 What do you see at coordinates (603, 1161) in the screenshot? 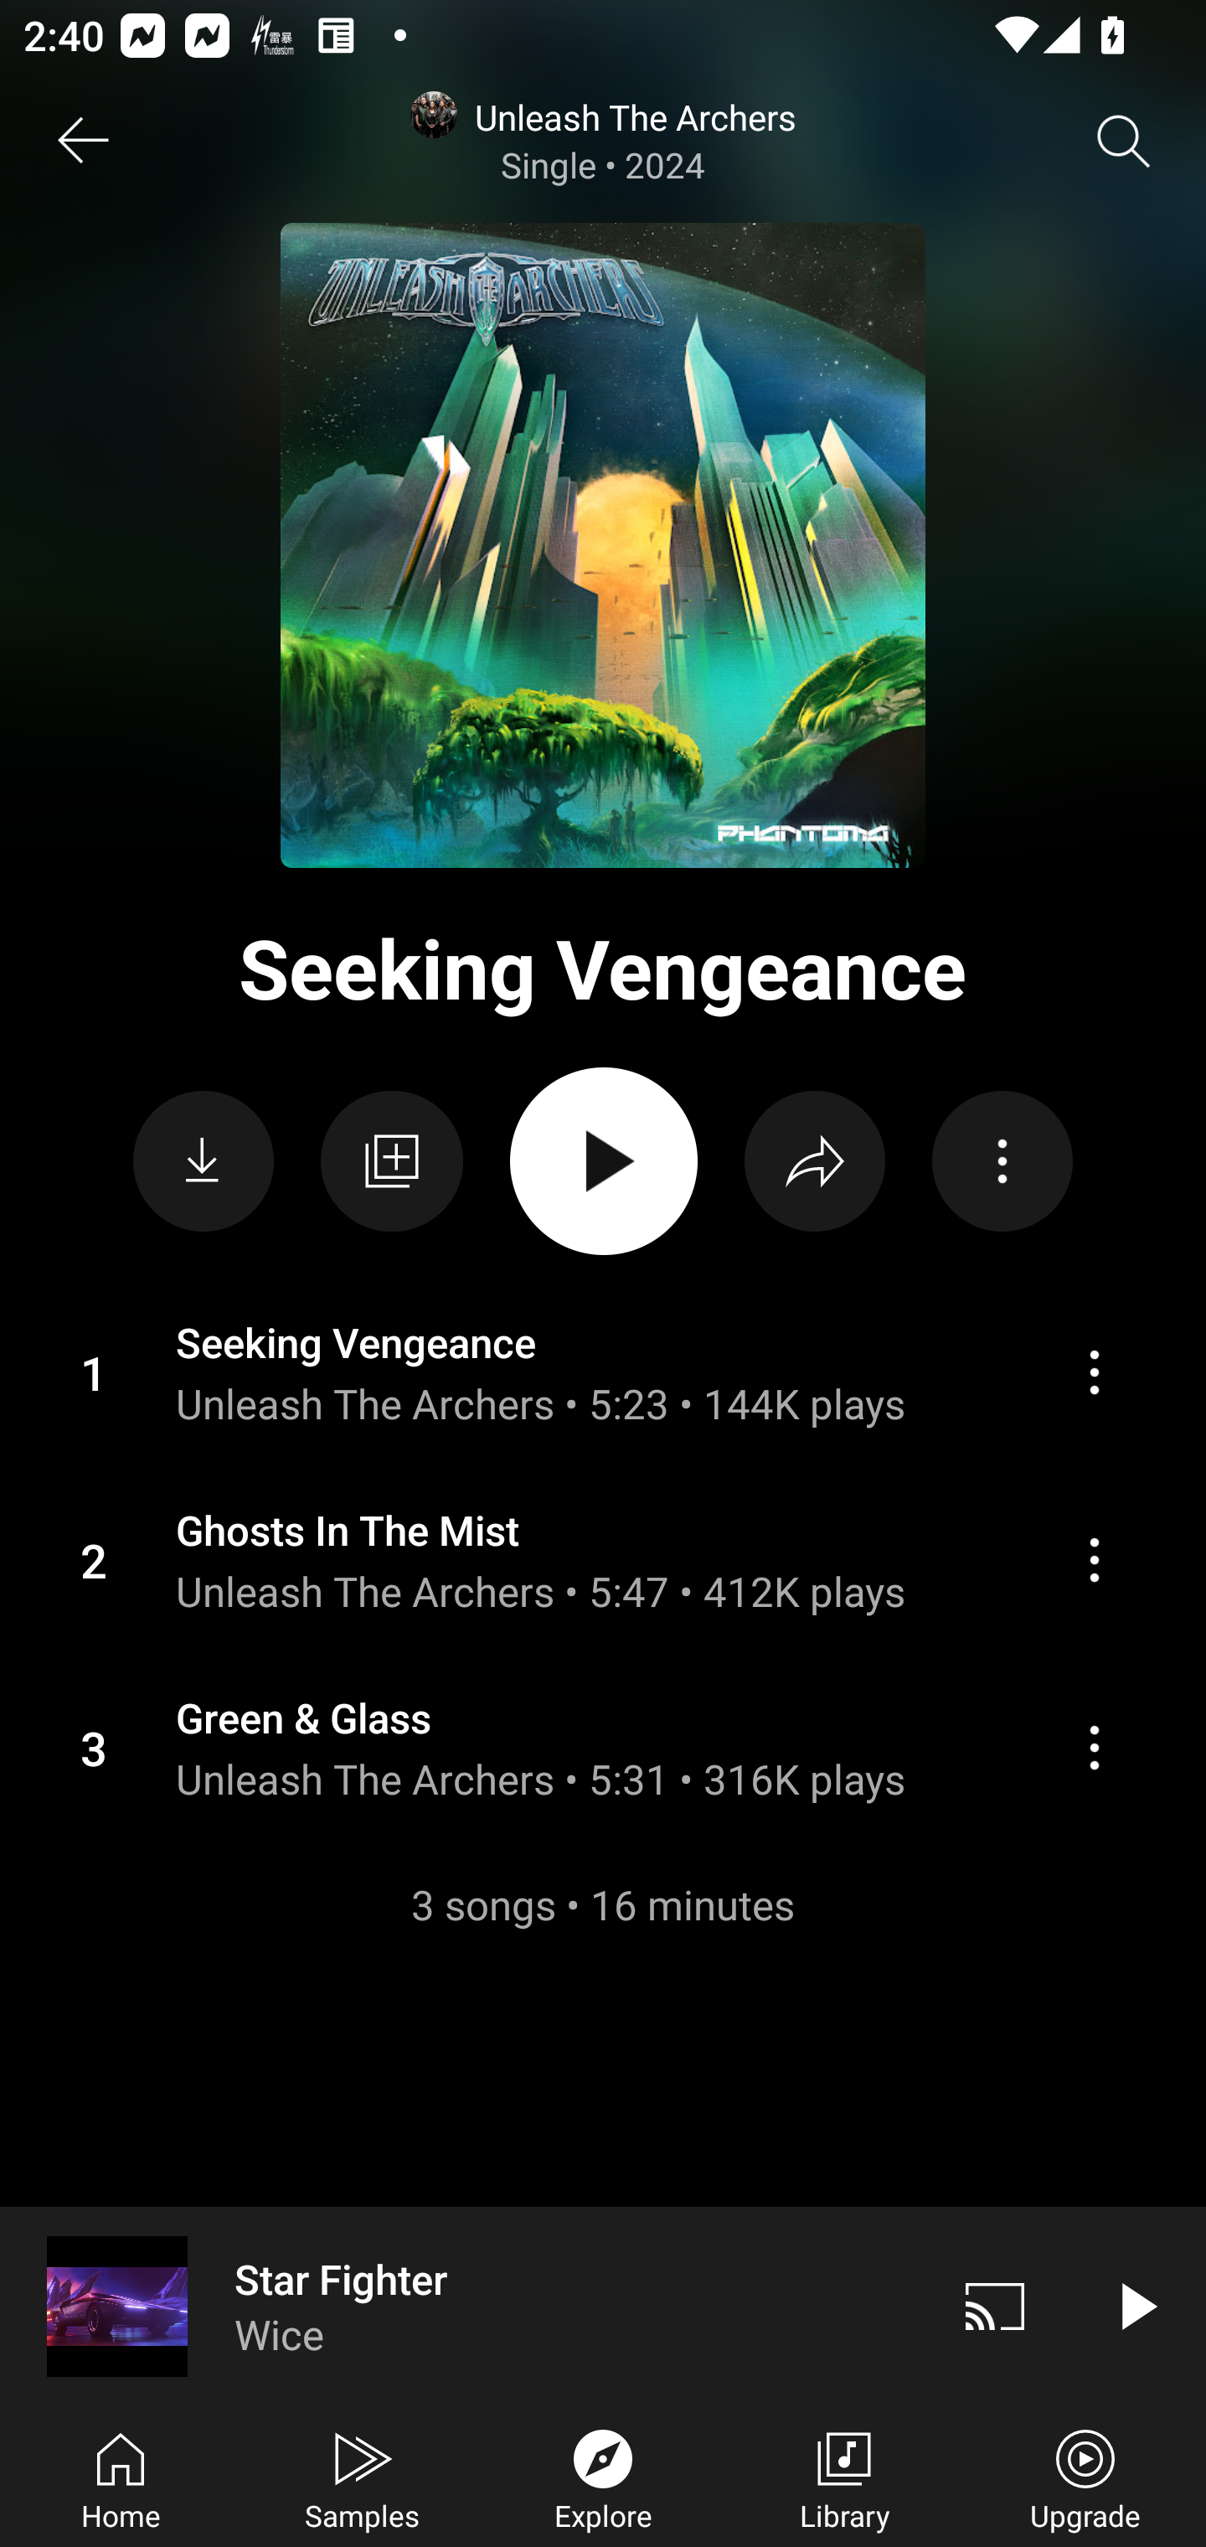
I see `PLAY ALL` at bounding box center [603, 1161].